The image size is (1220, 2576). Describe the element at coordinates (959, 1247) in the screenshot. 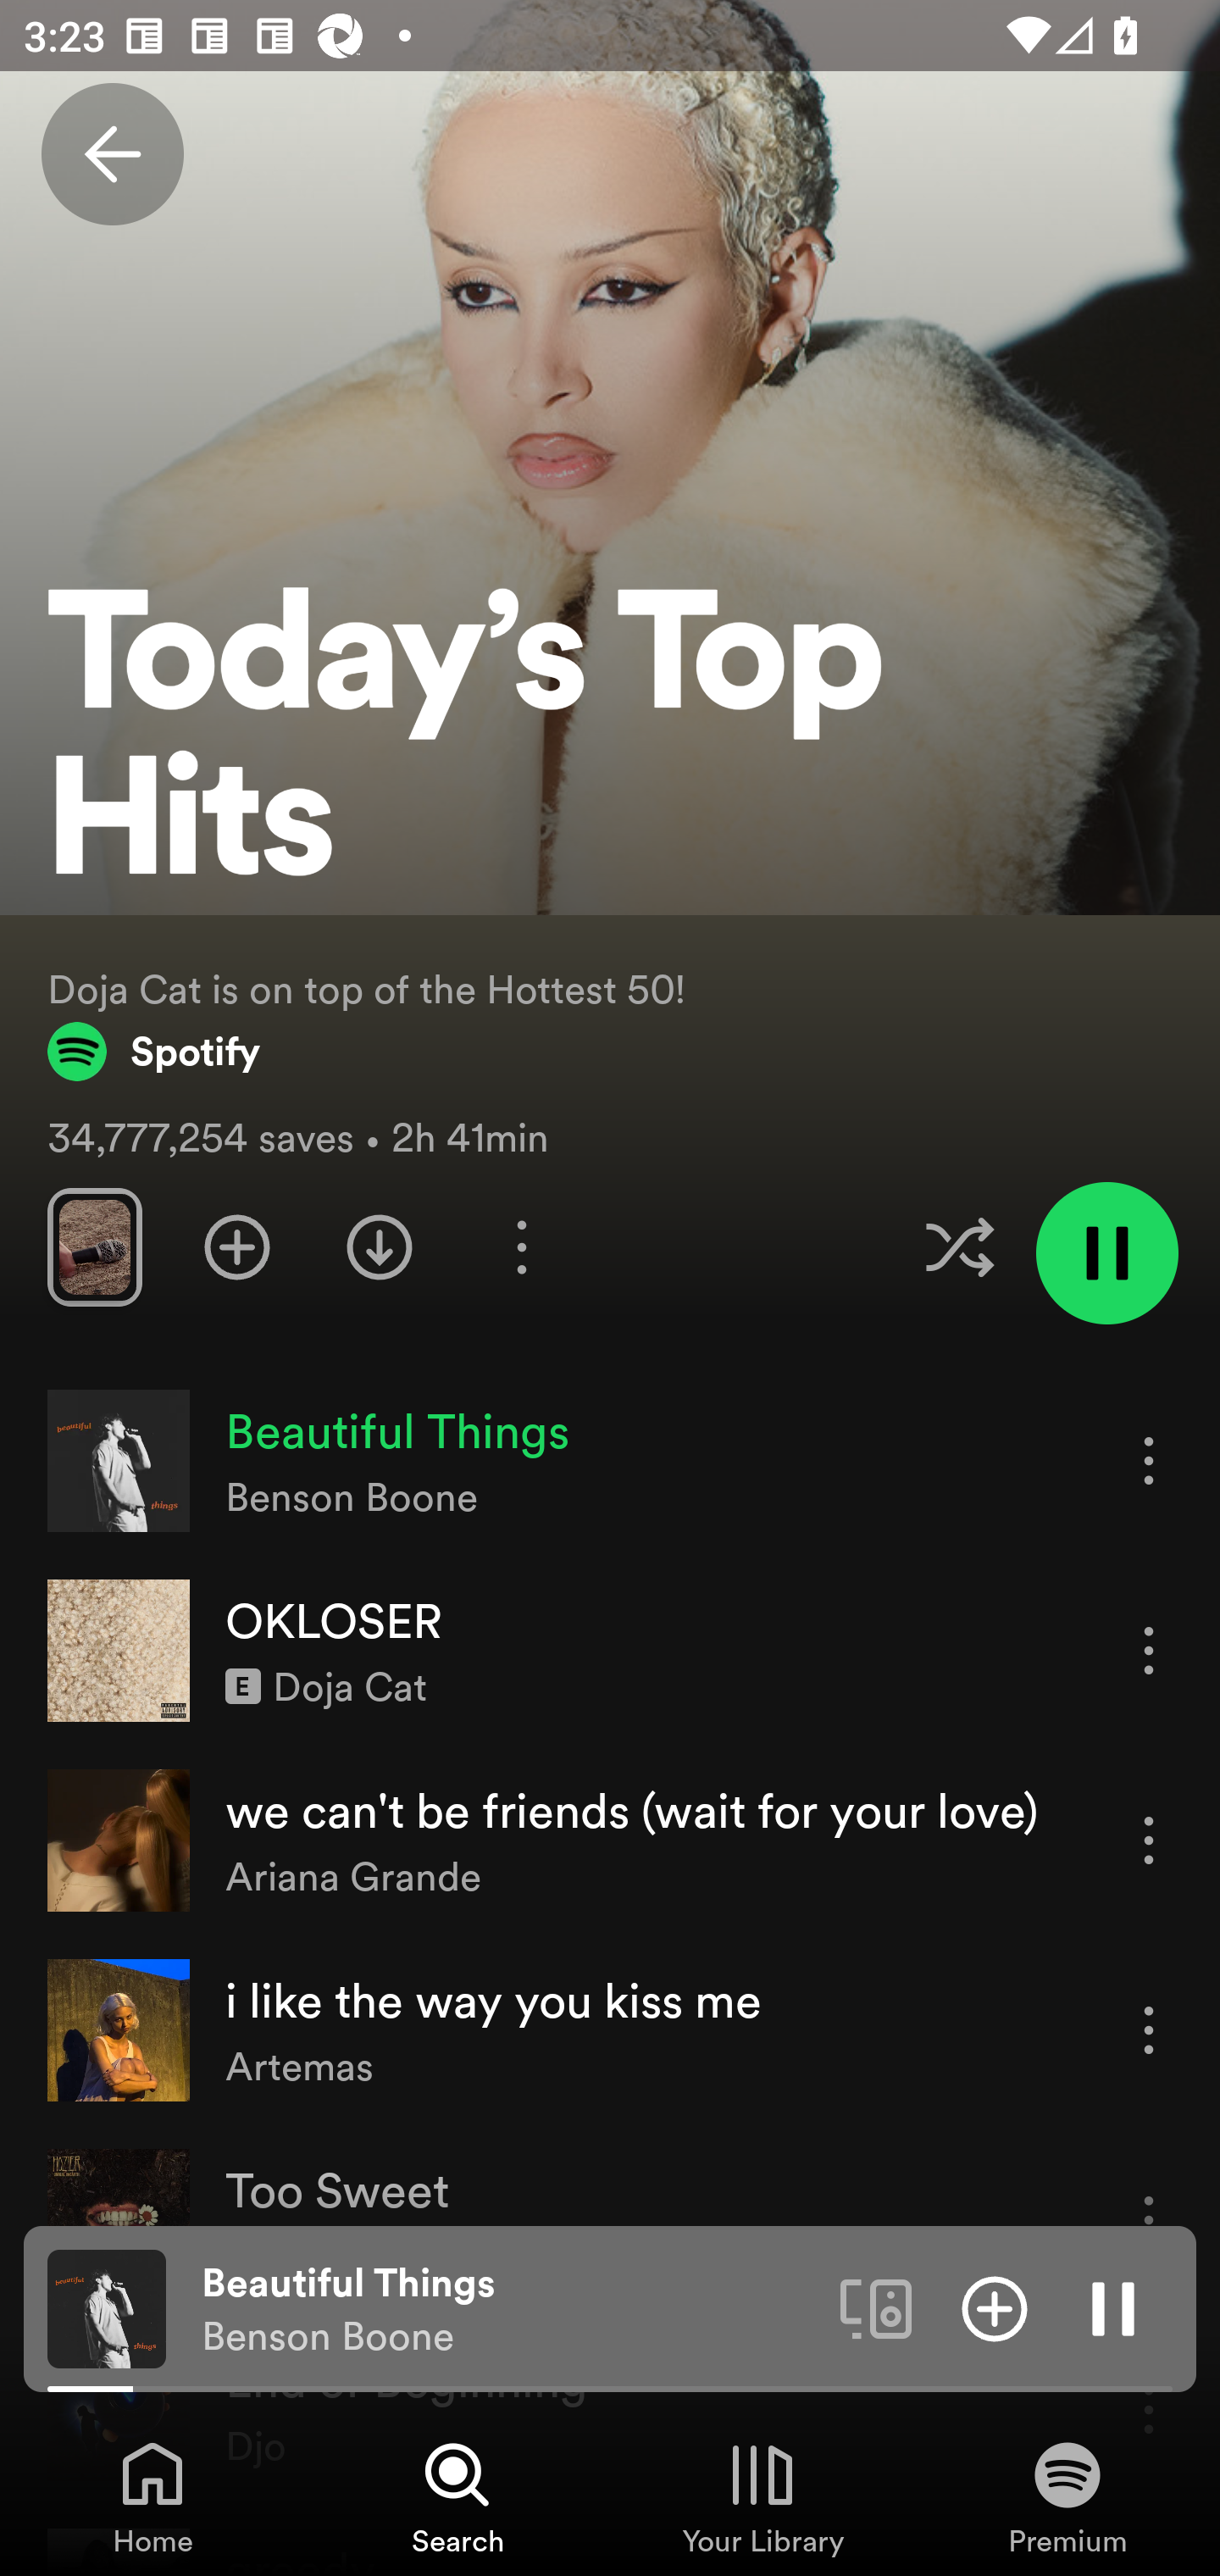

I see `Enable shuffle for this playlist` at that location.